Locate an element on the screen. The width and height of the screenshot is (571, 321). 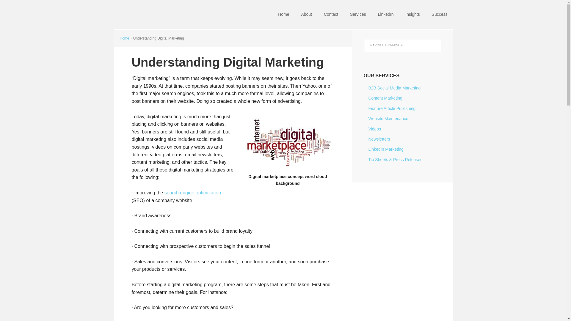
B2B Social Media Marketing is located at coordinates (394, 88).